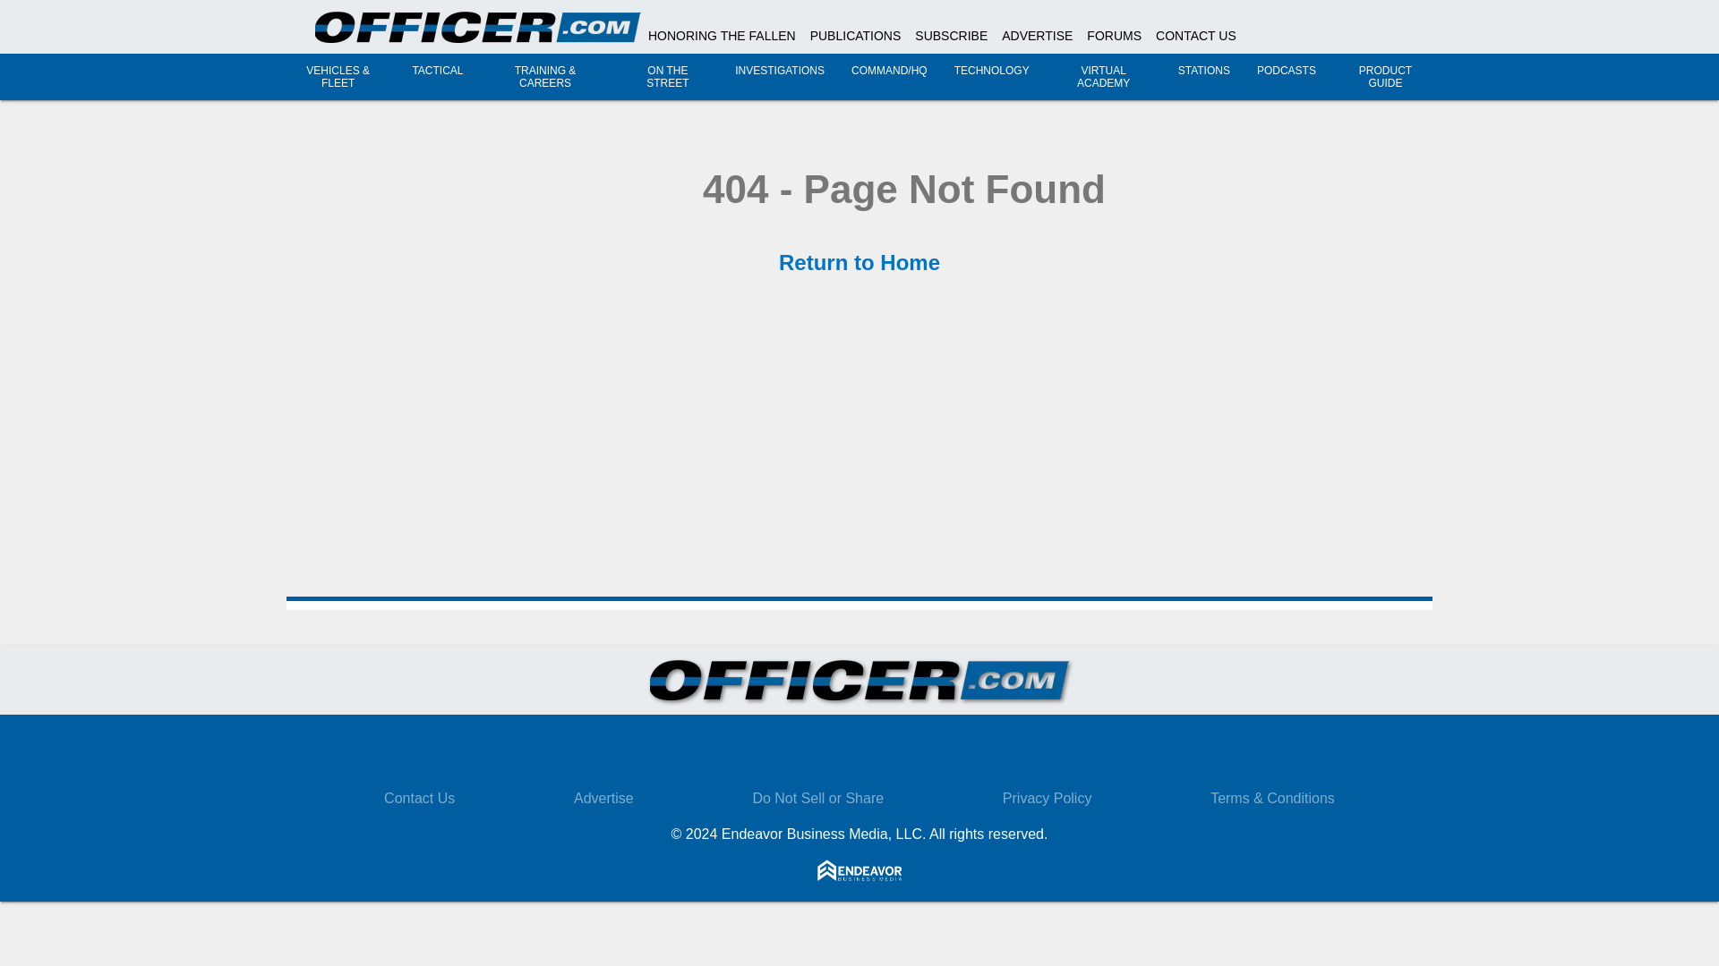 The width and height of the screenshot is (1719, 966). I want to click on ADVERTISE, so click(1037, 36).